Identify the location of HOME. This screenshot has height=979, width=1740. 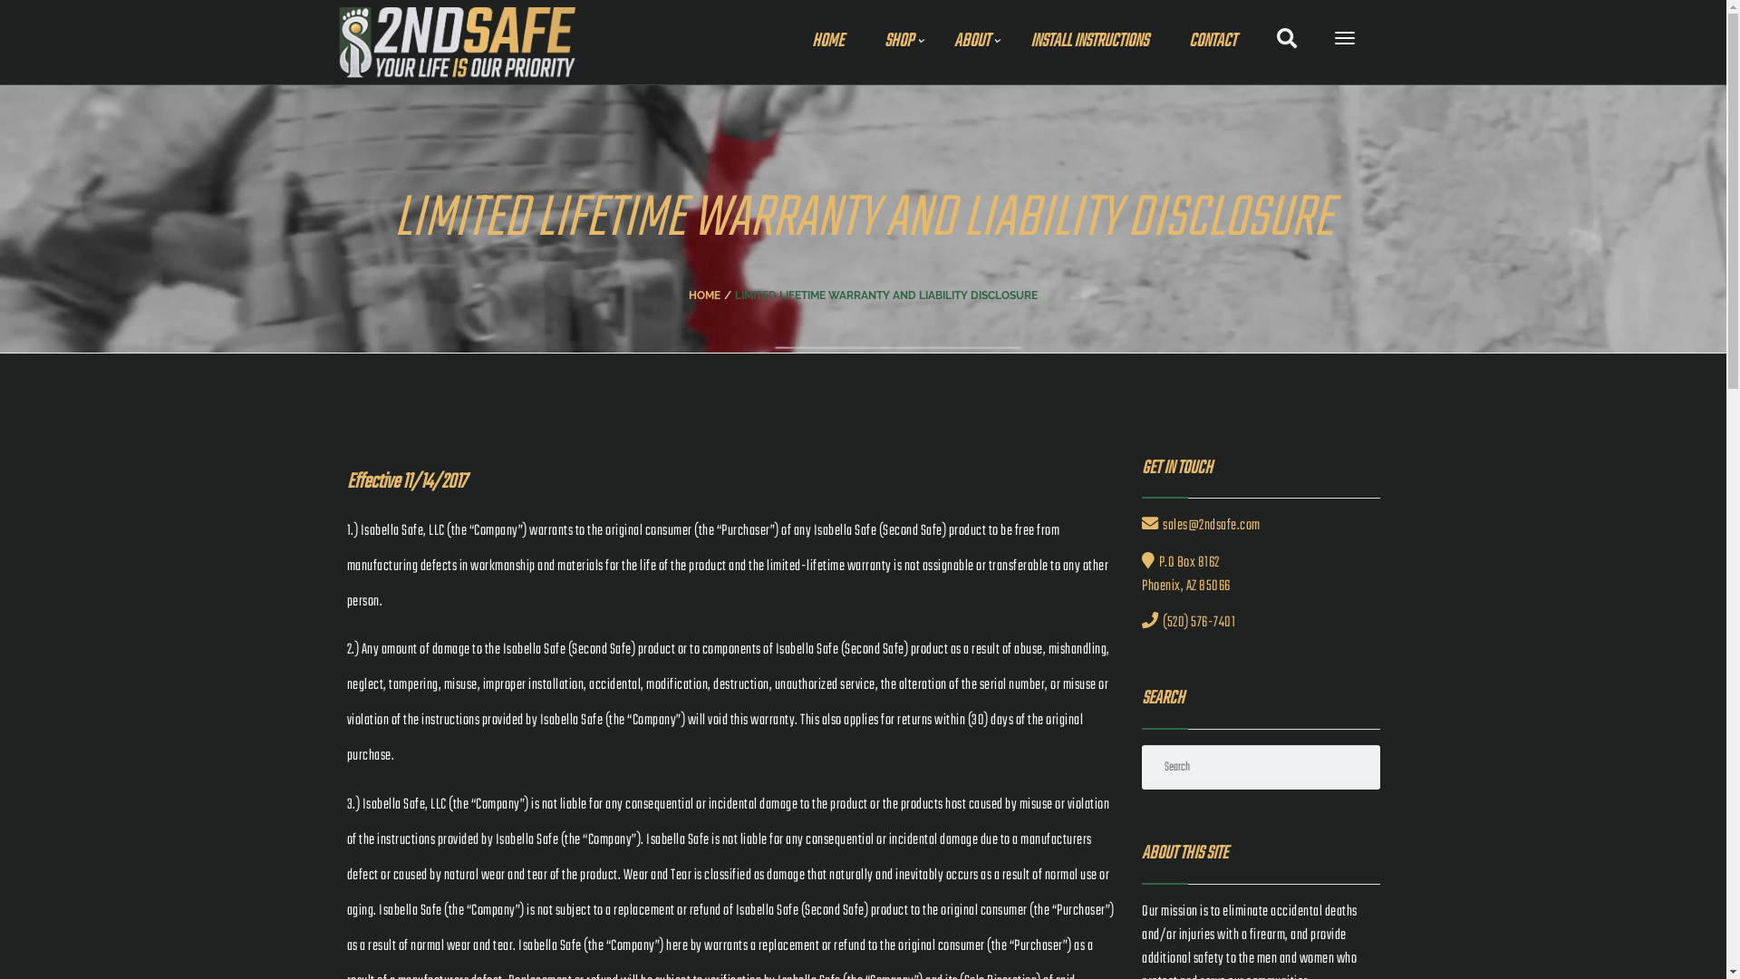
(705, 296).